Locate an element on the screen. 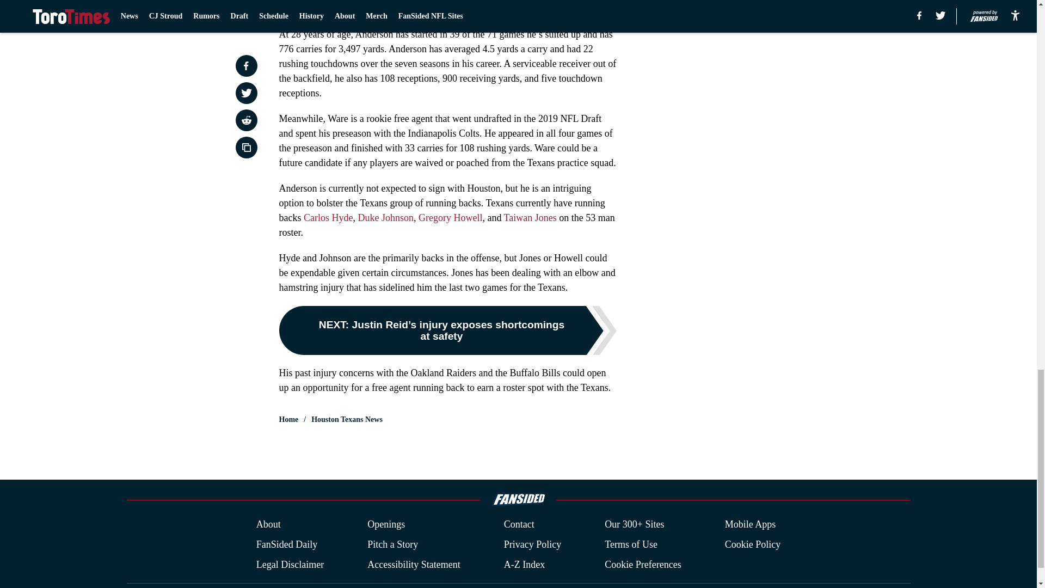 This screenshot has height=588, width=1045. Contact is located at coordinates (519, 525).